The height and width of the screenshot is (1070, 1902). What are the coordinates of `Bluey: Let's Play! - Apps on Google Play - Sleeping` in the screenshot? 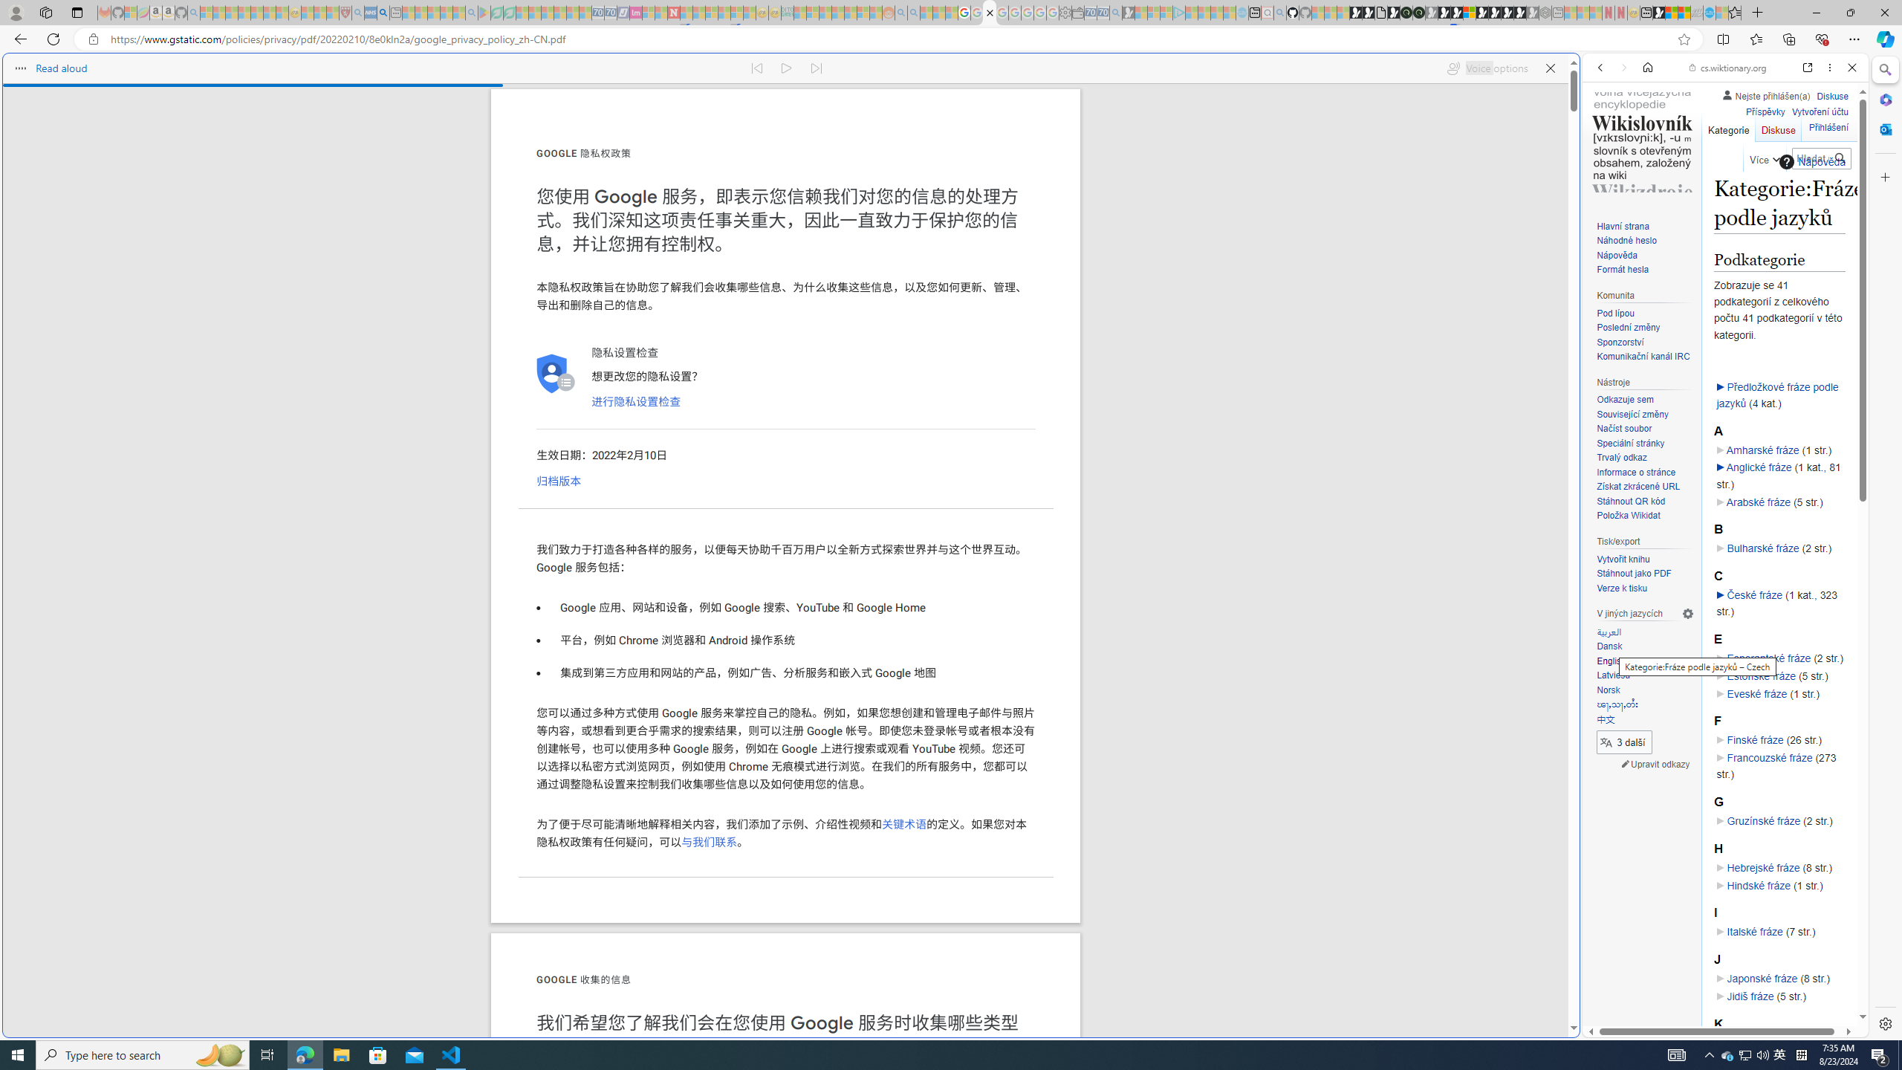 It's located at (484, 13).